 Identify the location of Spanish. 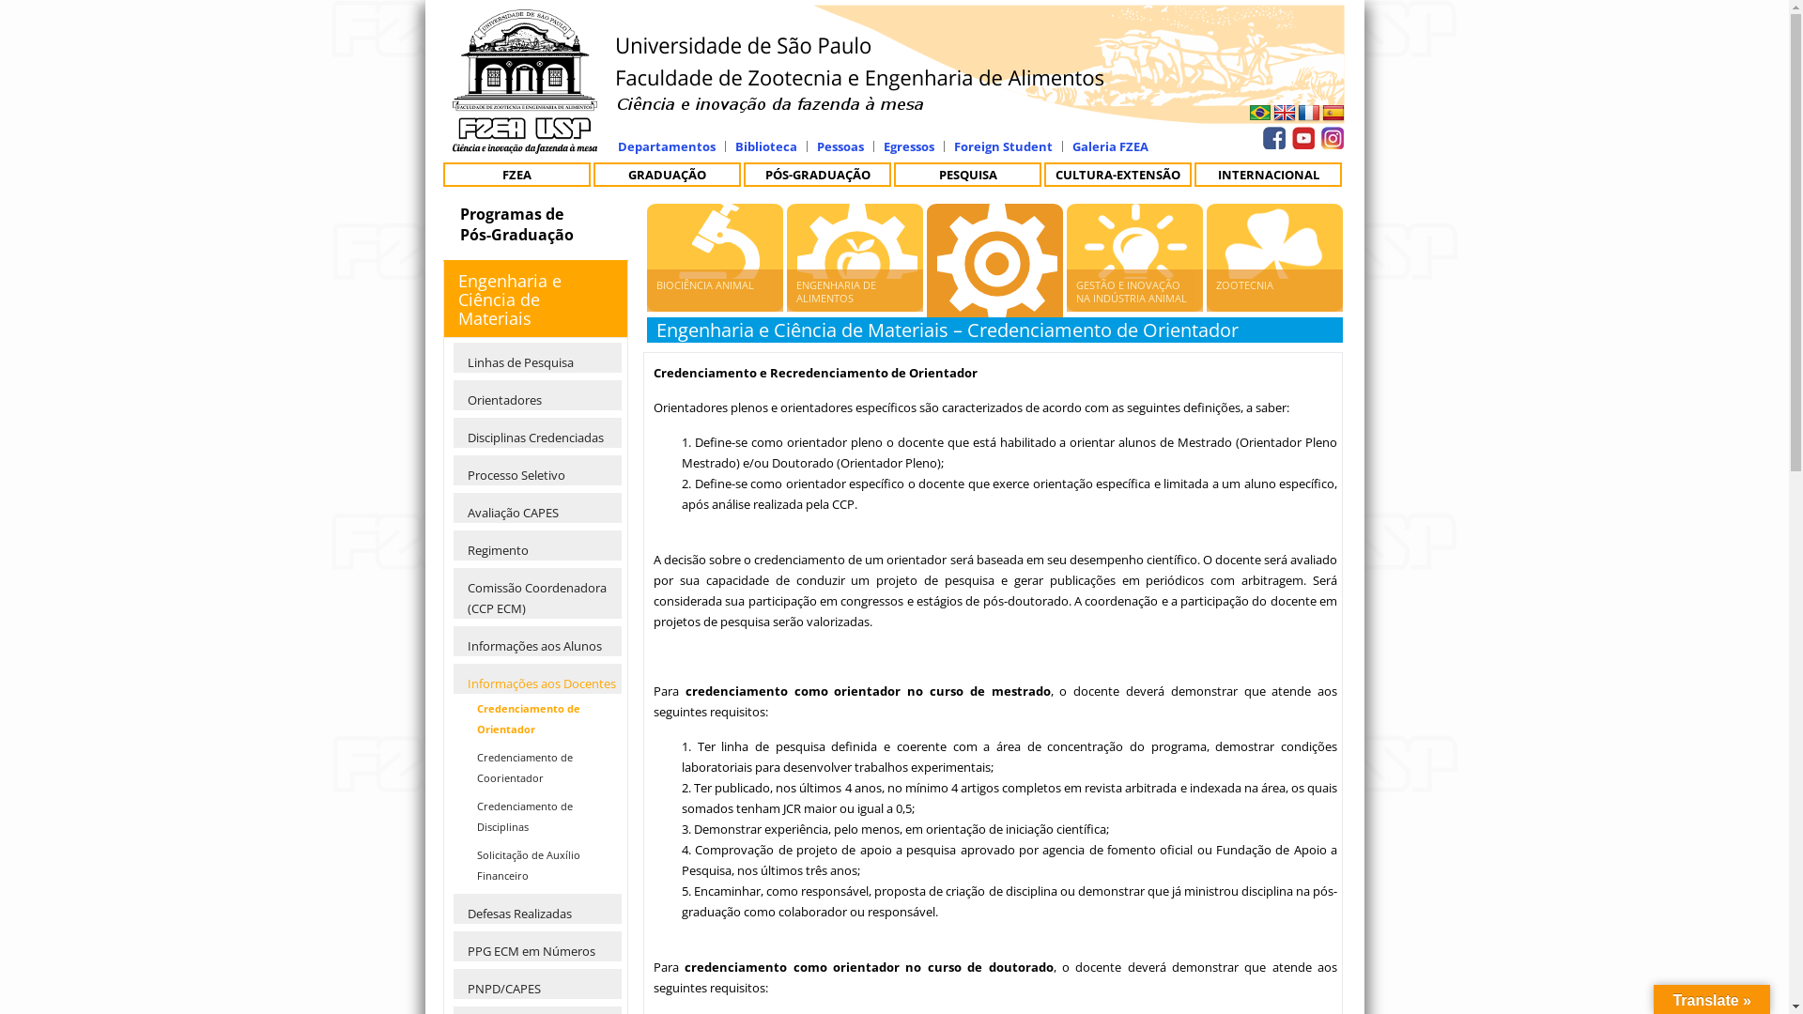
(1333, 113).